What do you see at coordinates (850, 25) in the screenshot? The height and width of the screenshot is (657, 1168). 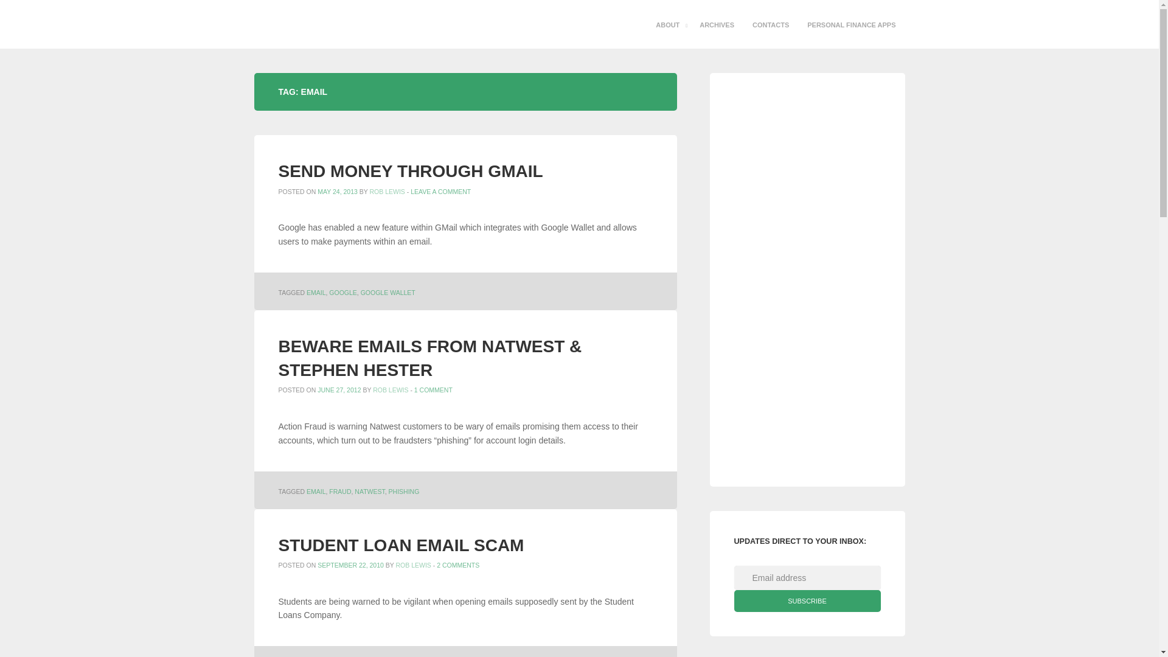 I see `PERSONAL FINANCE APPS` at bounding box center [850, 25].